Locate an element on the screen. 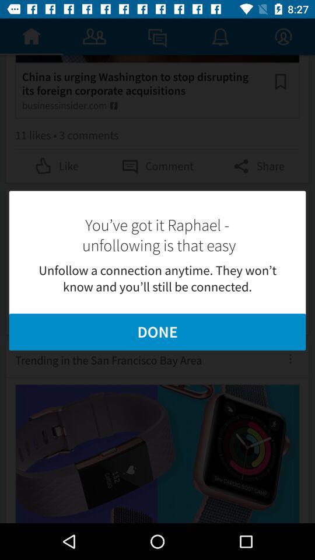 Image resolution: width=315 pixels, height=560 pixels. click the bell icon on the web page is located at coordinates (220, 36).